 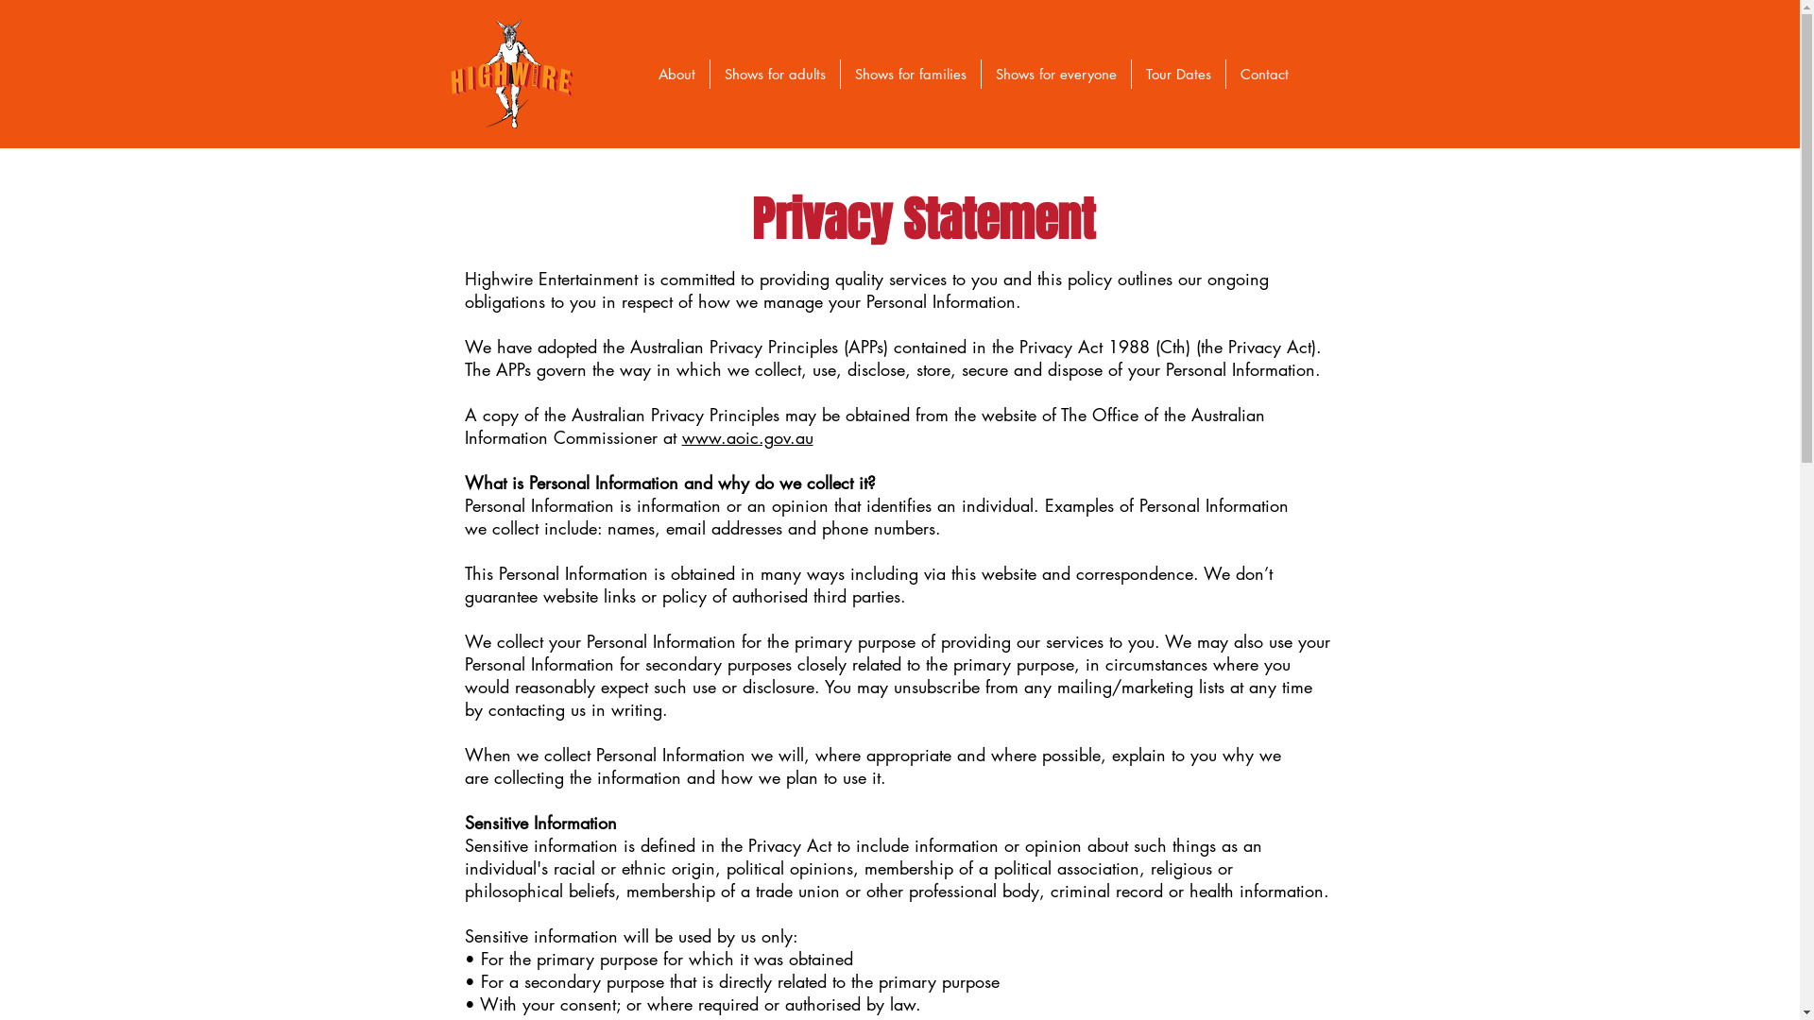 I want to click on About, so click(x=676, y=74).